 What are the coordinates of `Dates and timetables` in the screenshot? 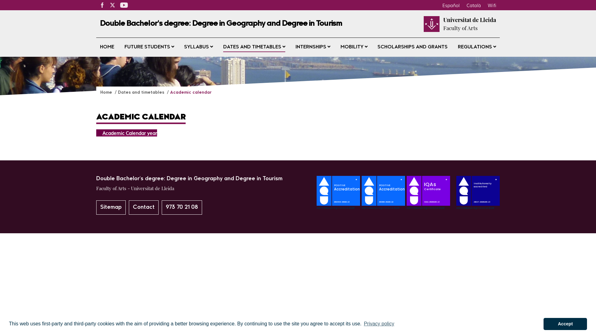 It's located at (142, 92).